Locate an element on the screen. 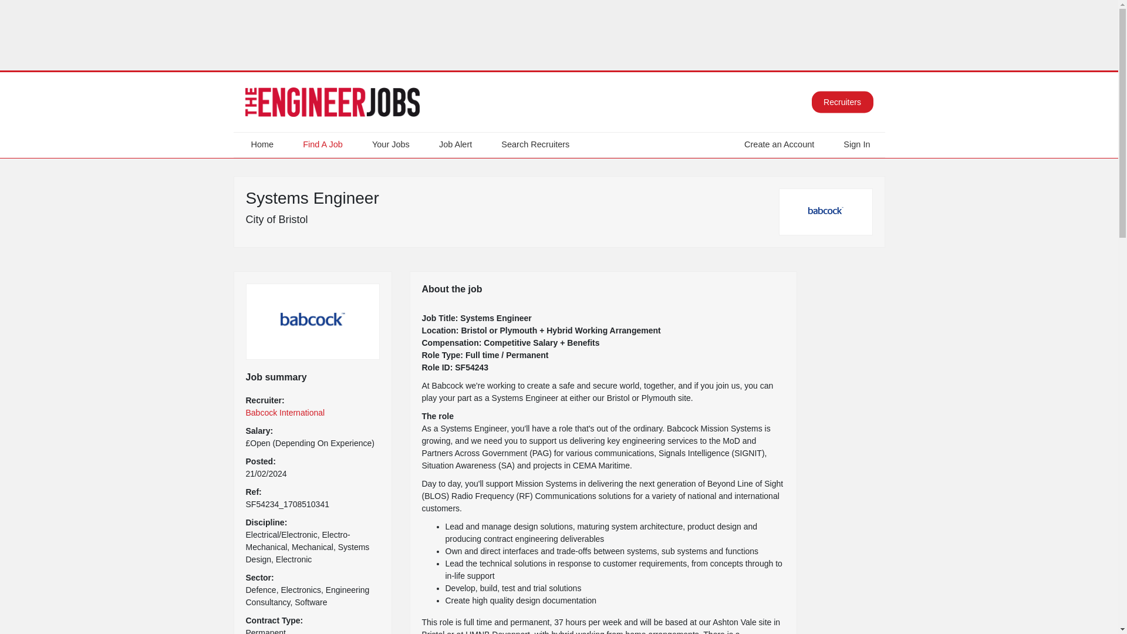 This screenshot has width=1127, height=634. Search Recruiters is located at coordinates (535, 144).